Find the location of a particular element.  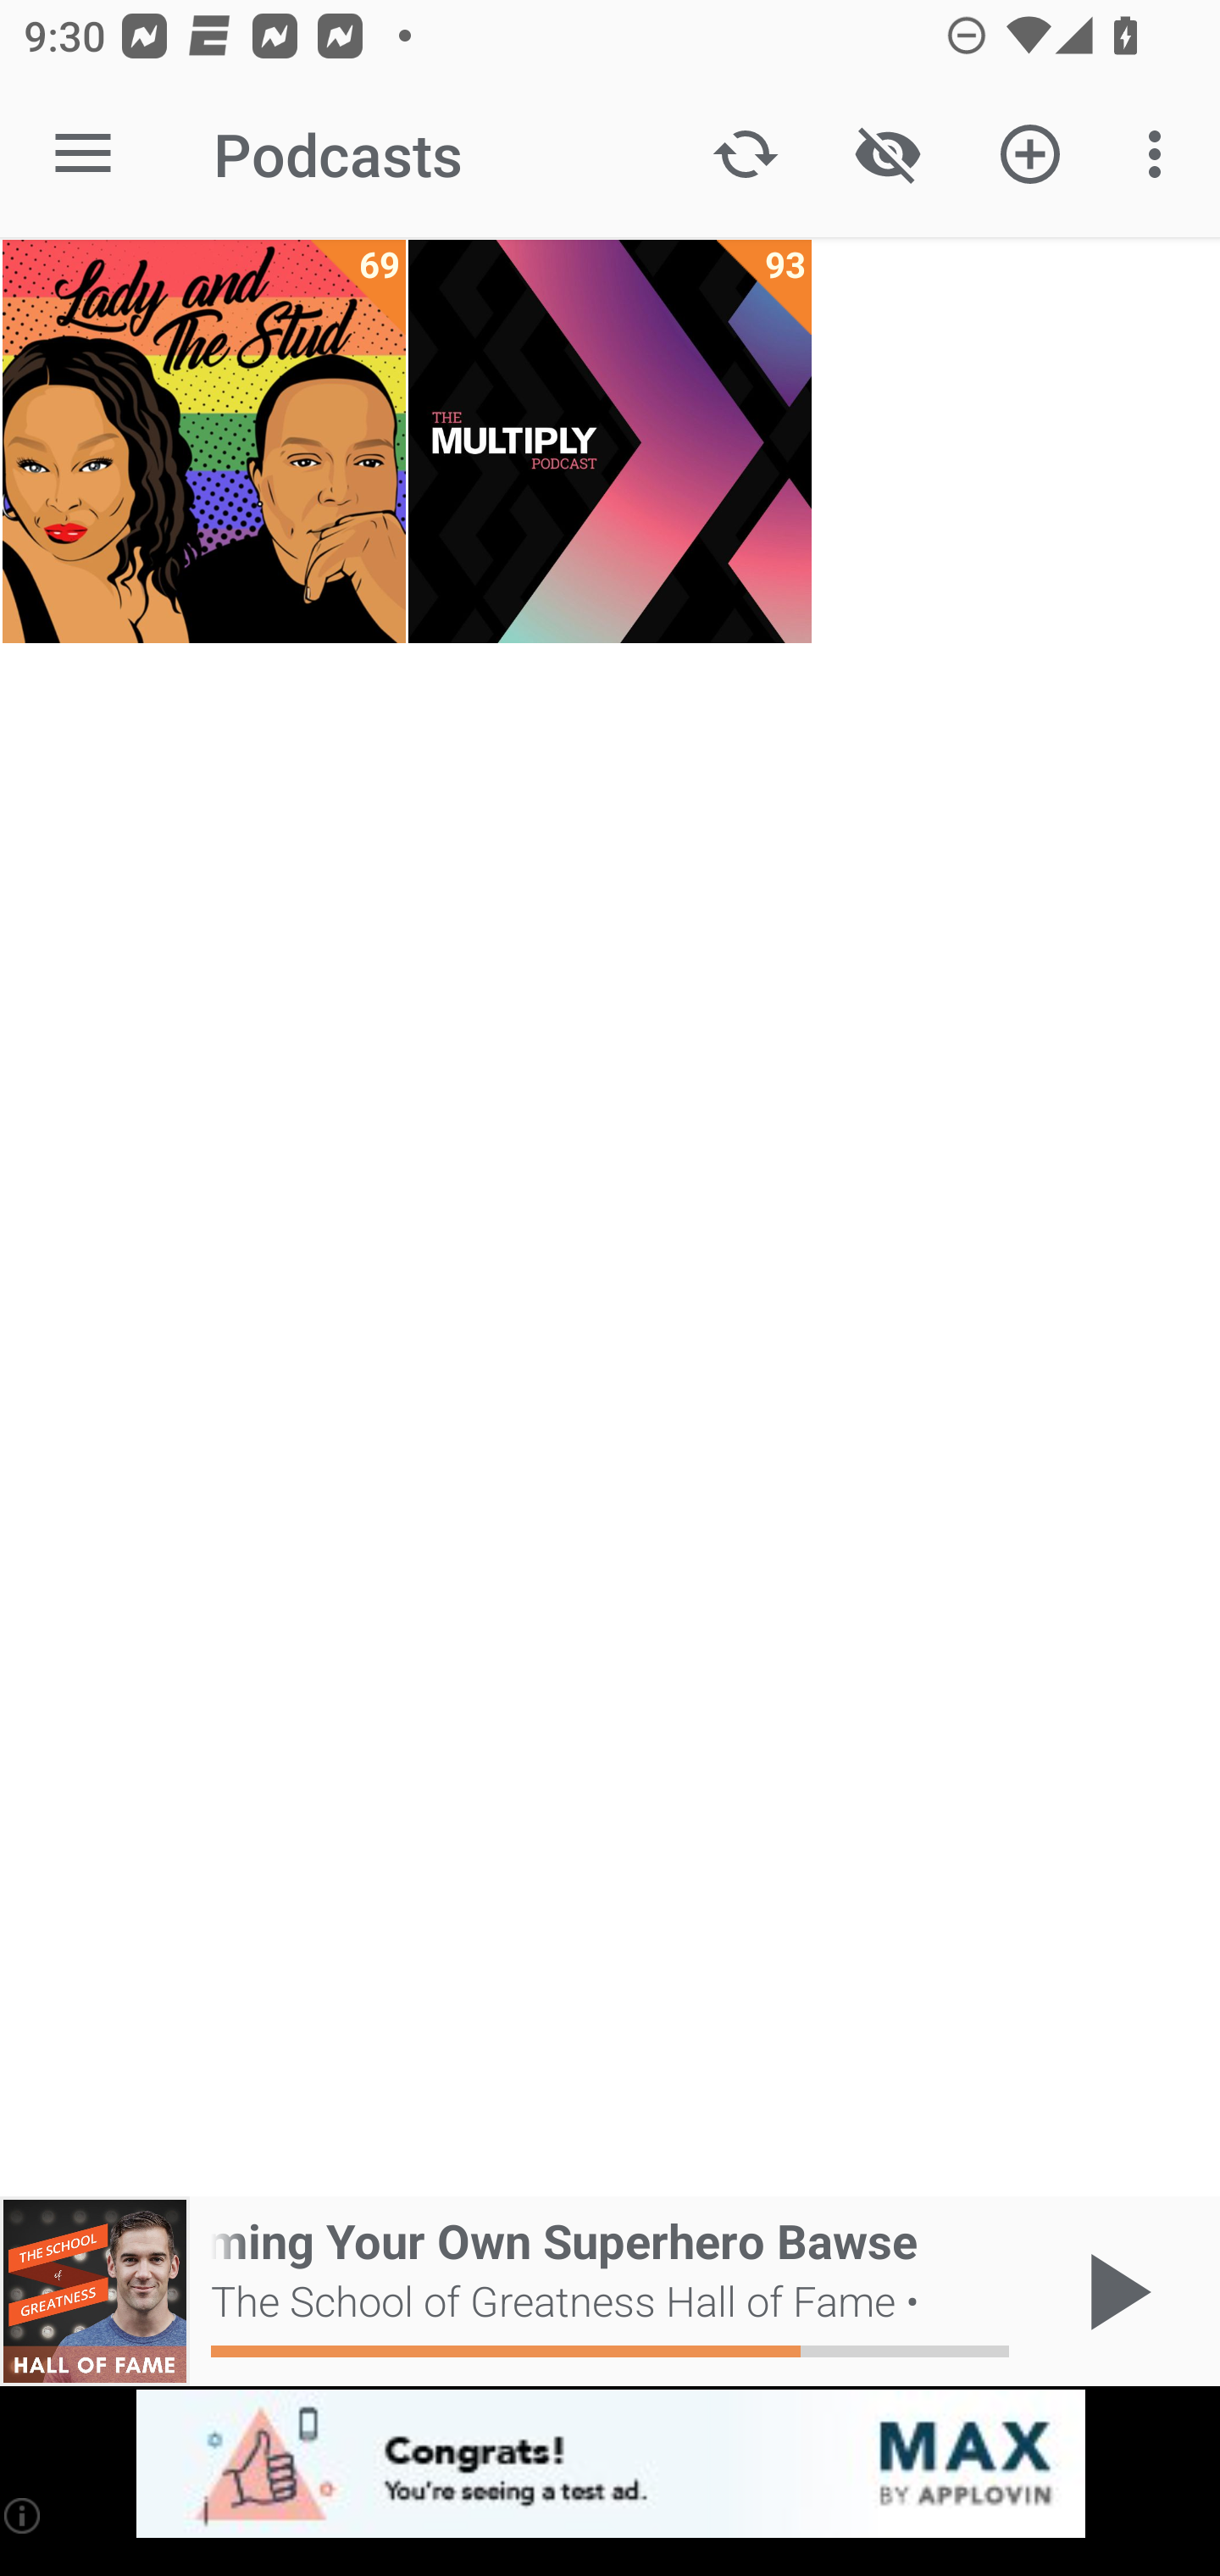

Open navigation sidebar is located at coordinates (83, 154).